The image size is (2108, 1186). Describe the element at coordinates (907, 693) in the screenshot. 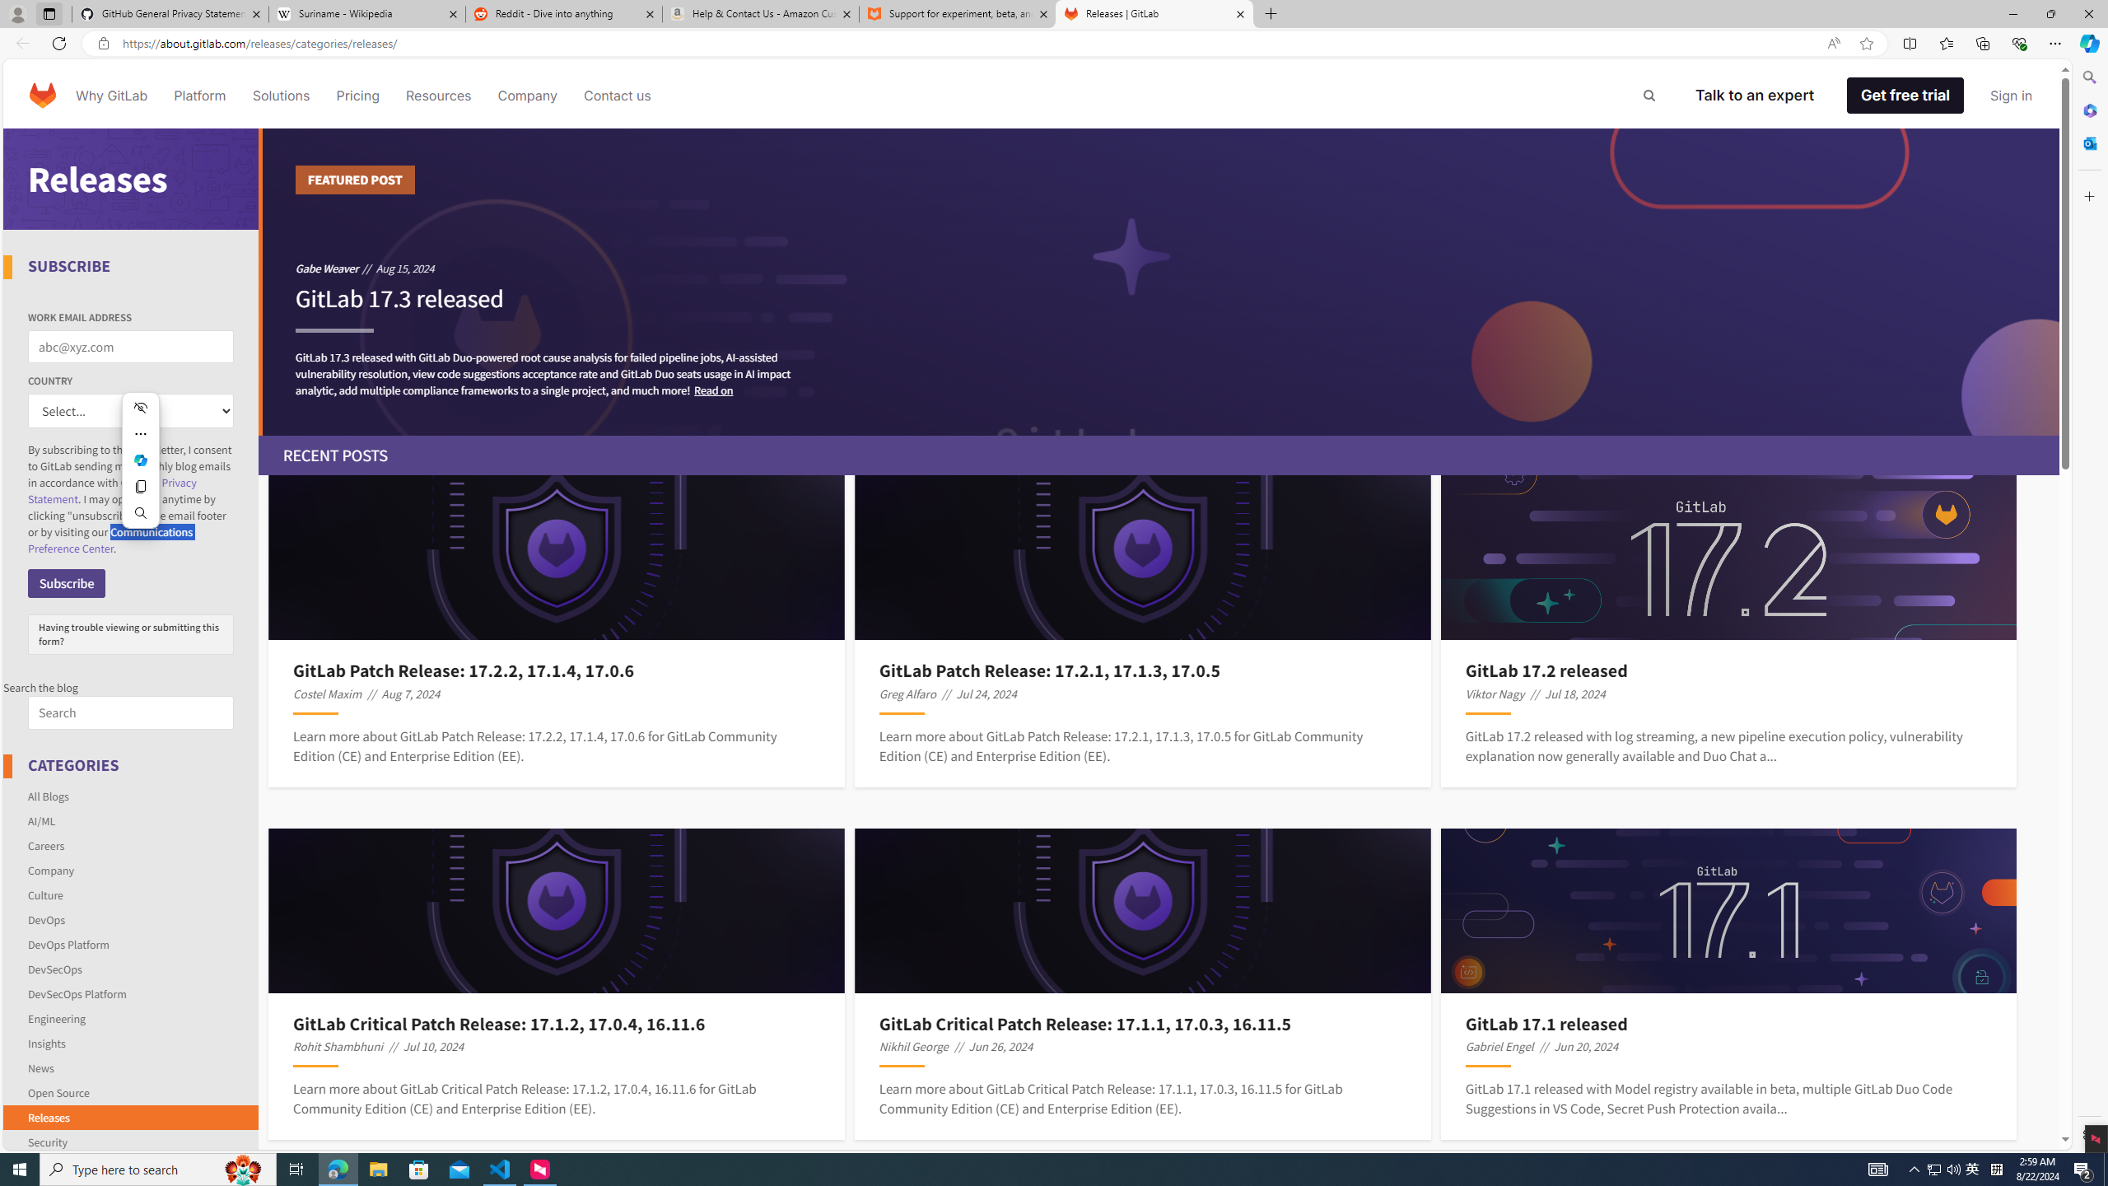

I see `Greg Alfaro` at that location.